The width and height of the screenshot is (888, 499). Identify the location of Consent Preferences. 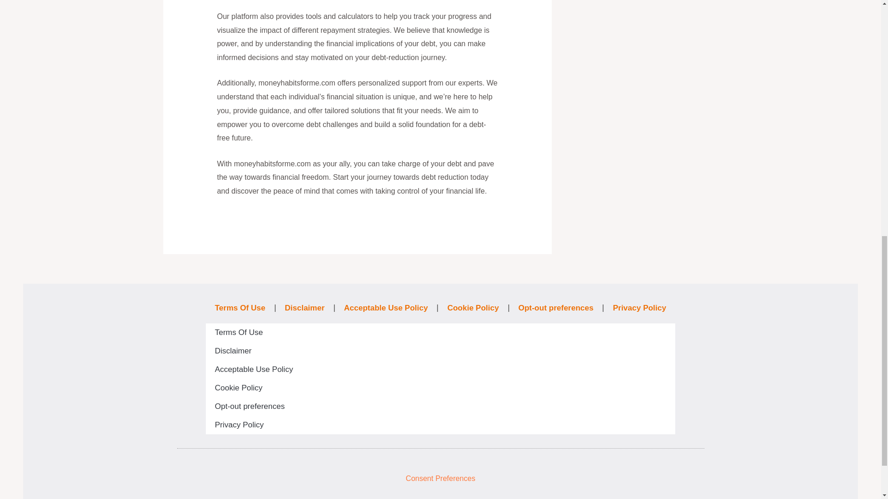
(440, 479).